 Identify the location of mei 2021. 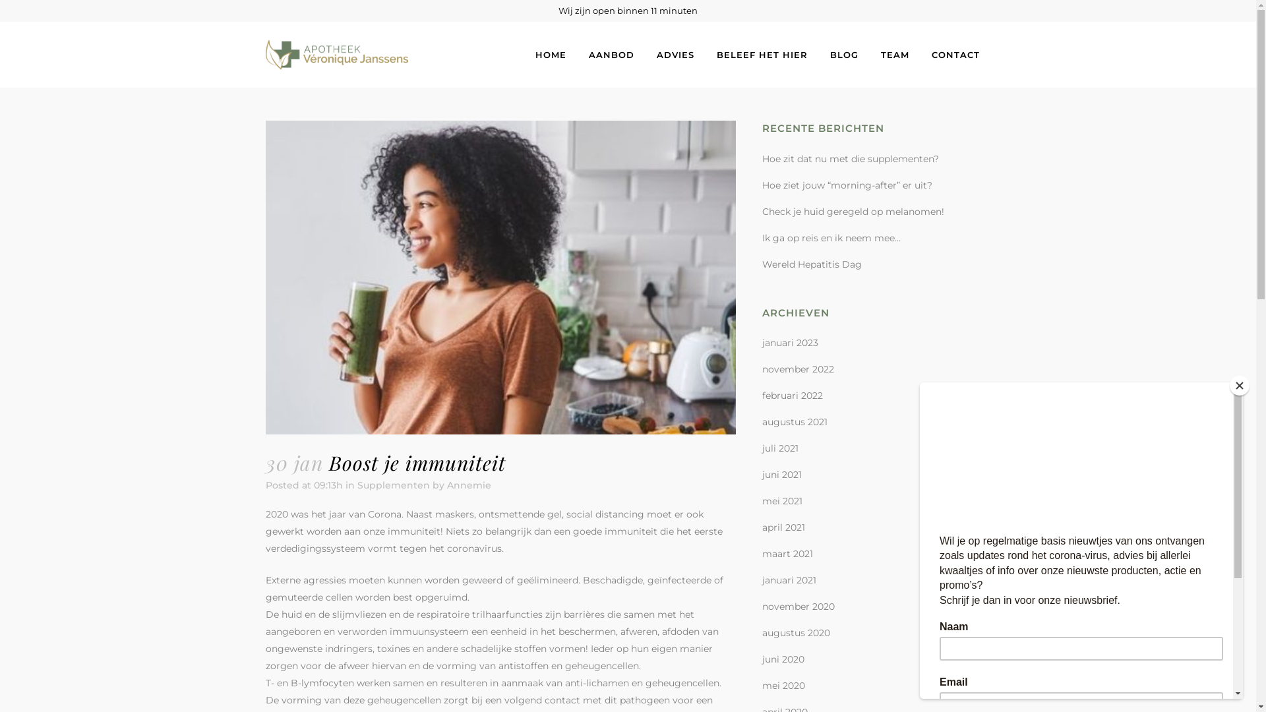
(782, 501).